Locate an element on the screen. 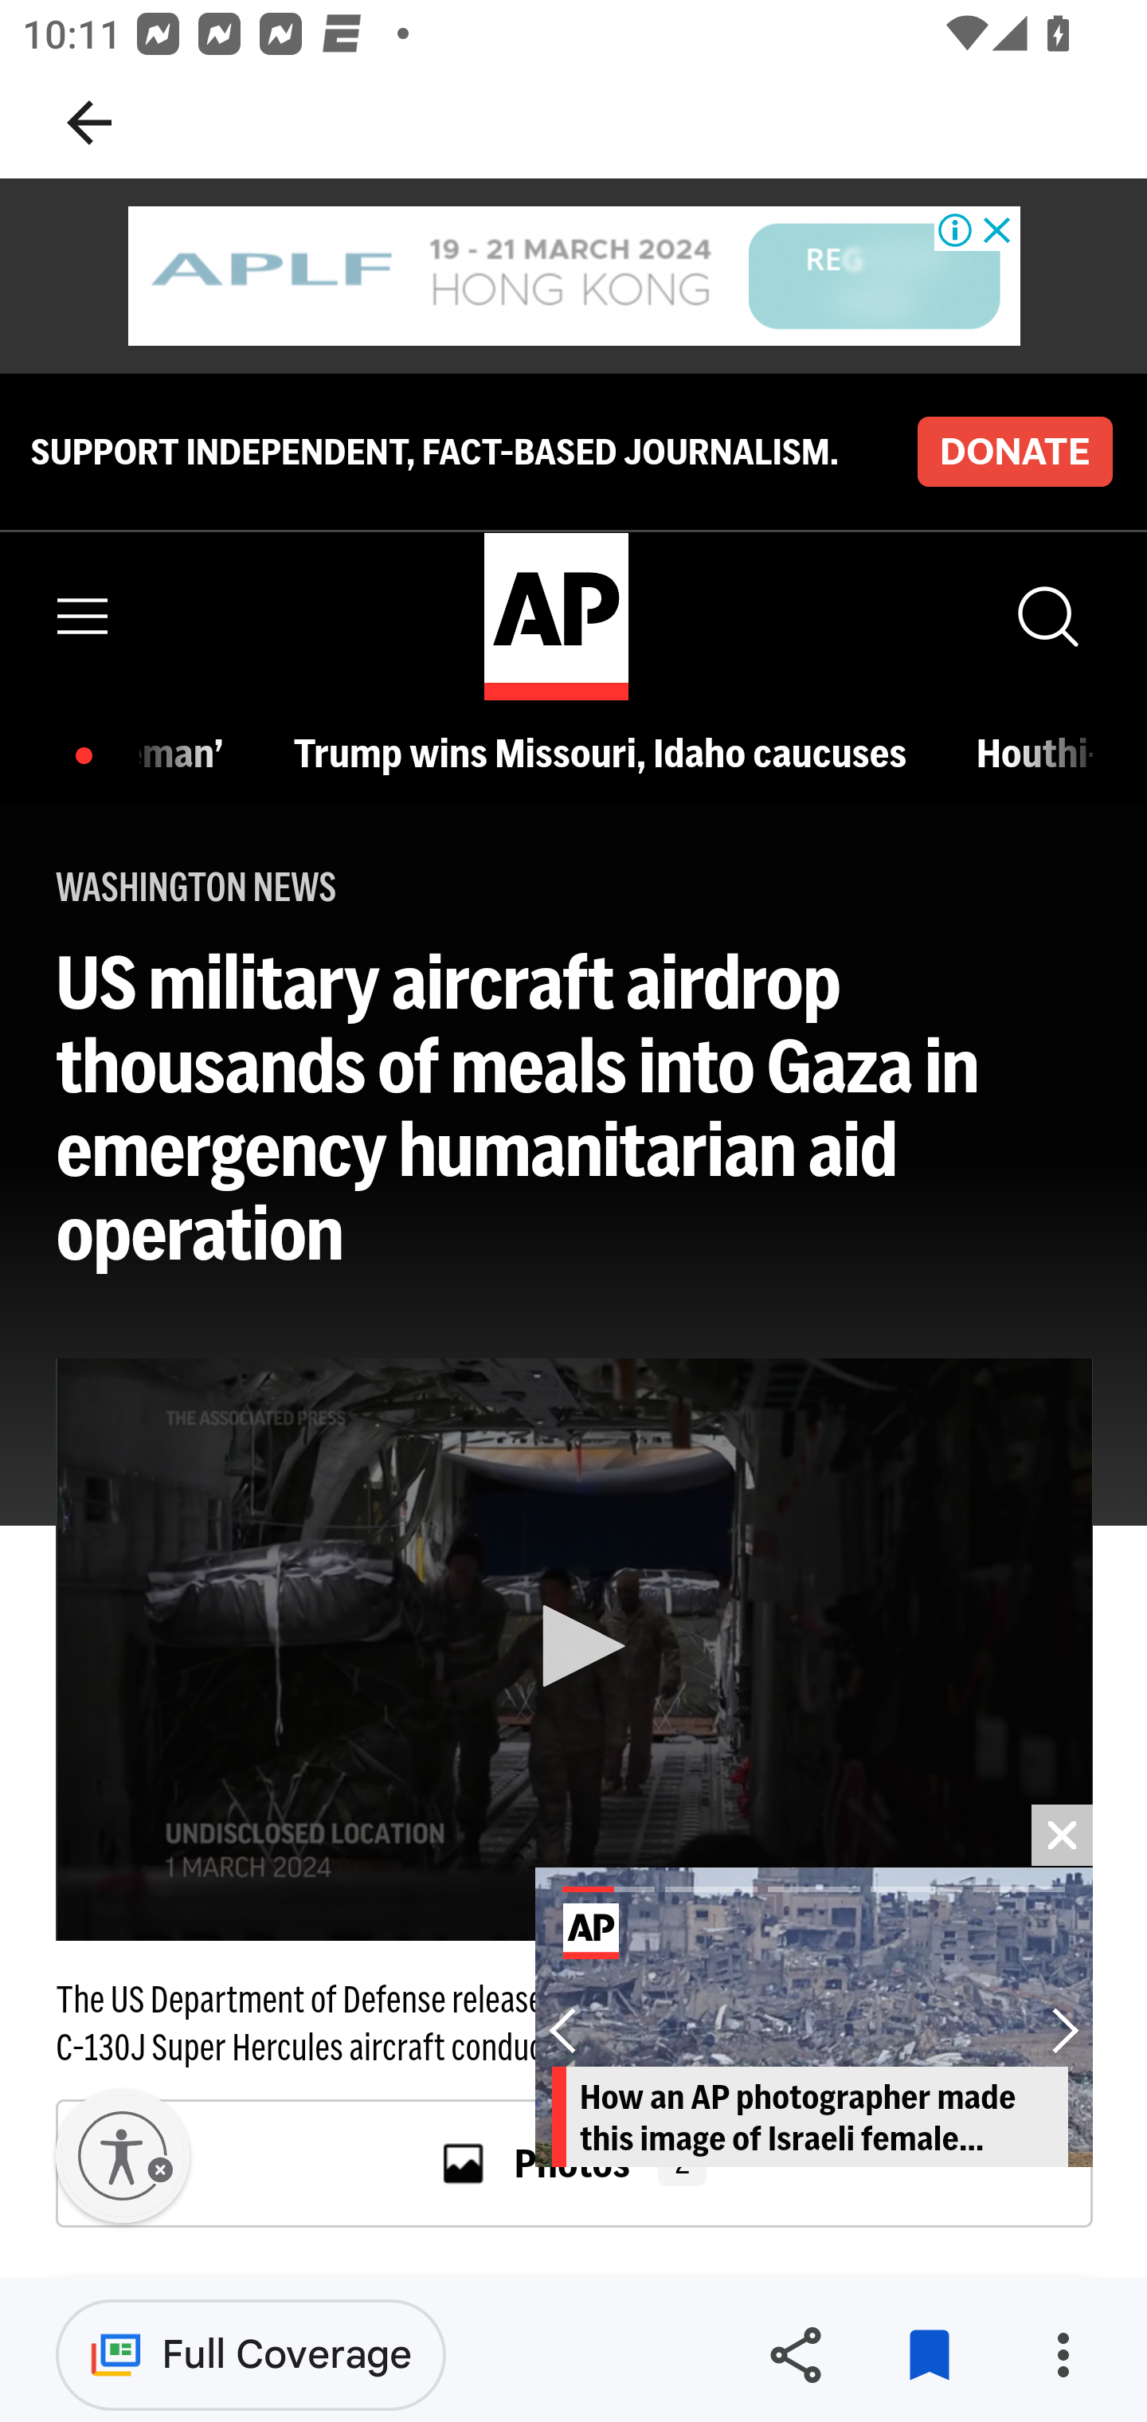 Image resolution: width=1147 pixels, height=2422 pixels. Adam Sandler in ‘Spaceman’ is located at coordinates (190, 752).